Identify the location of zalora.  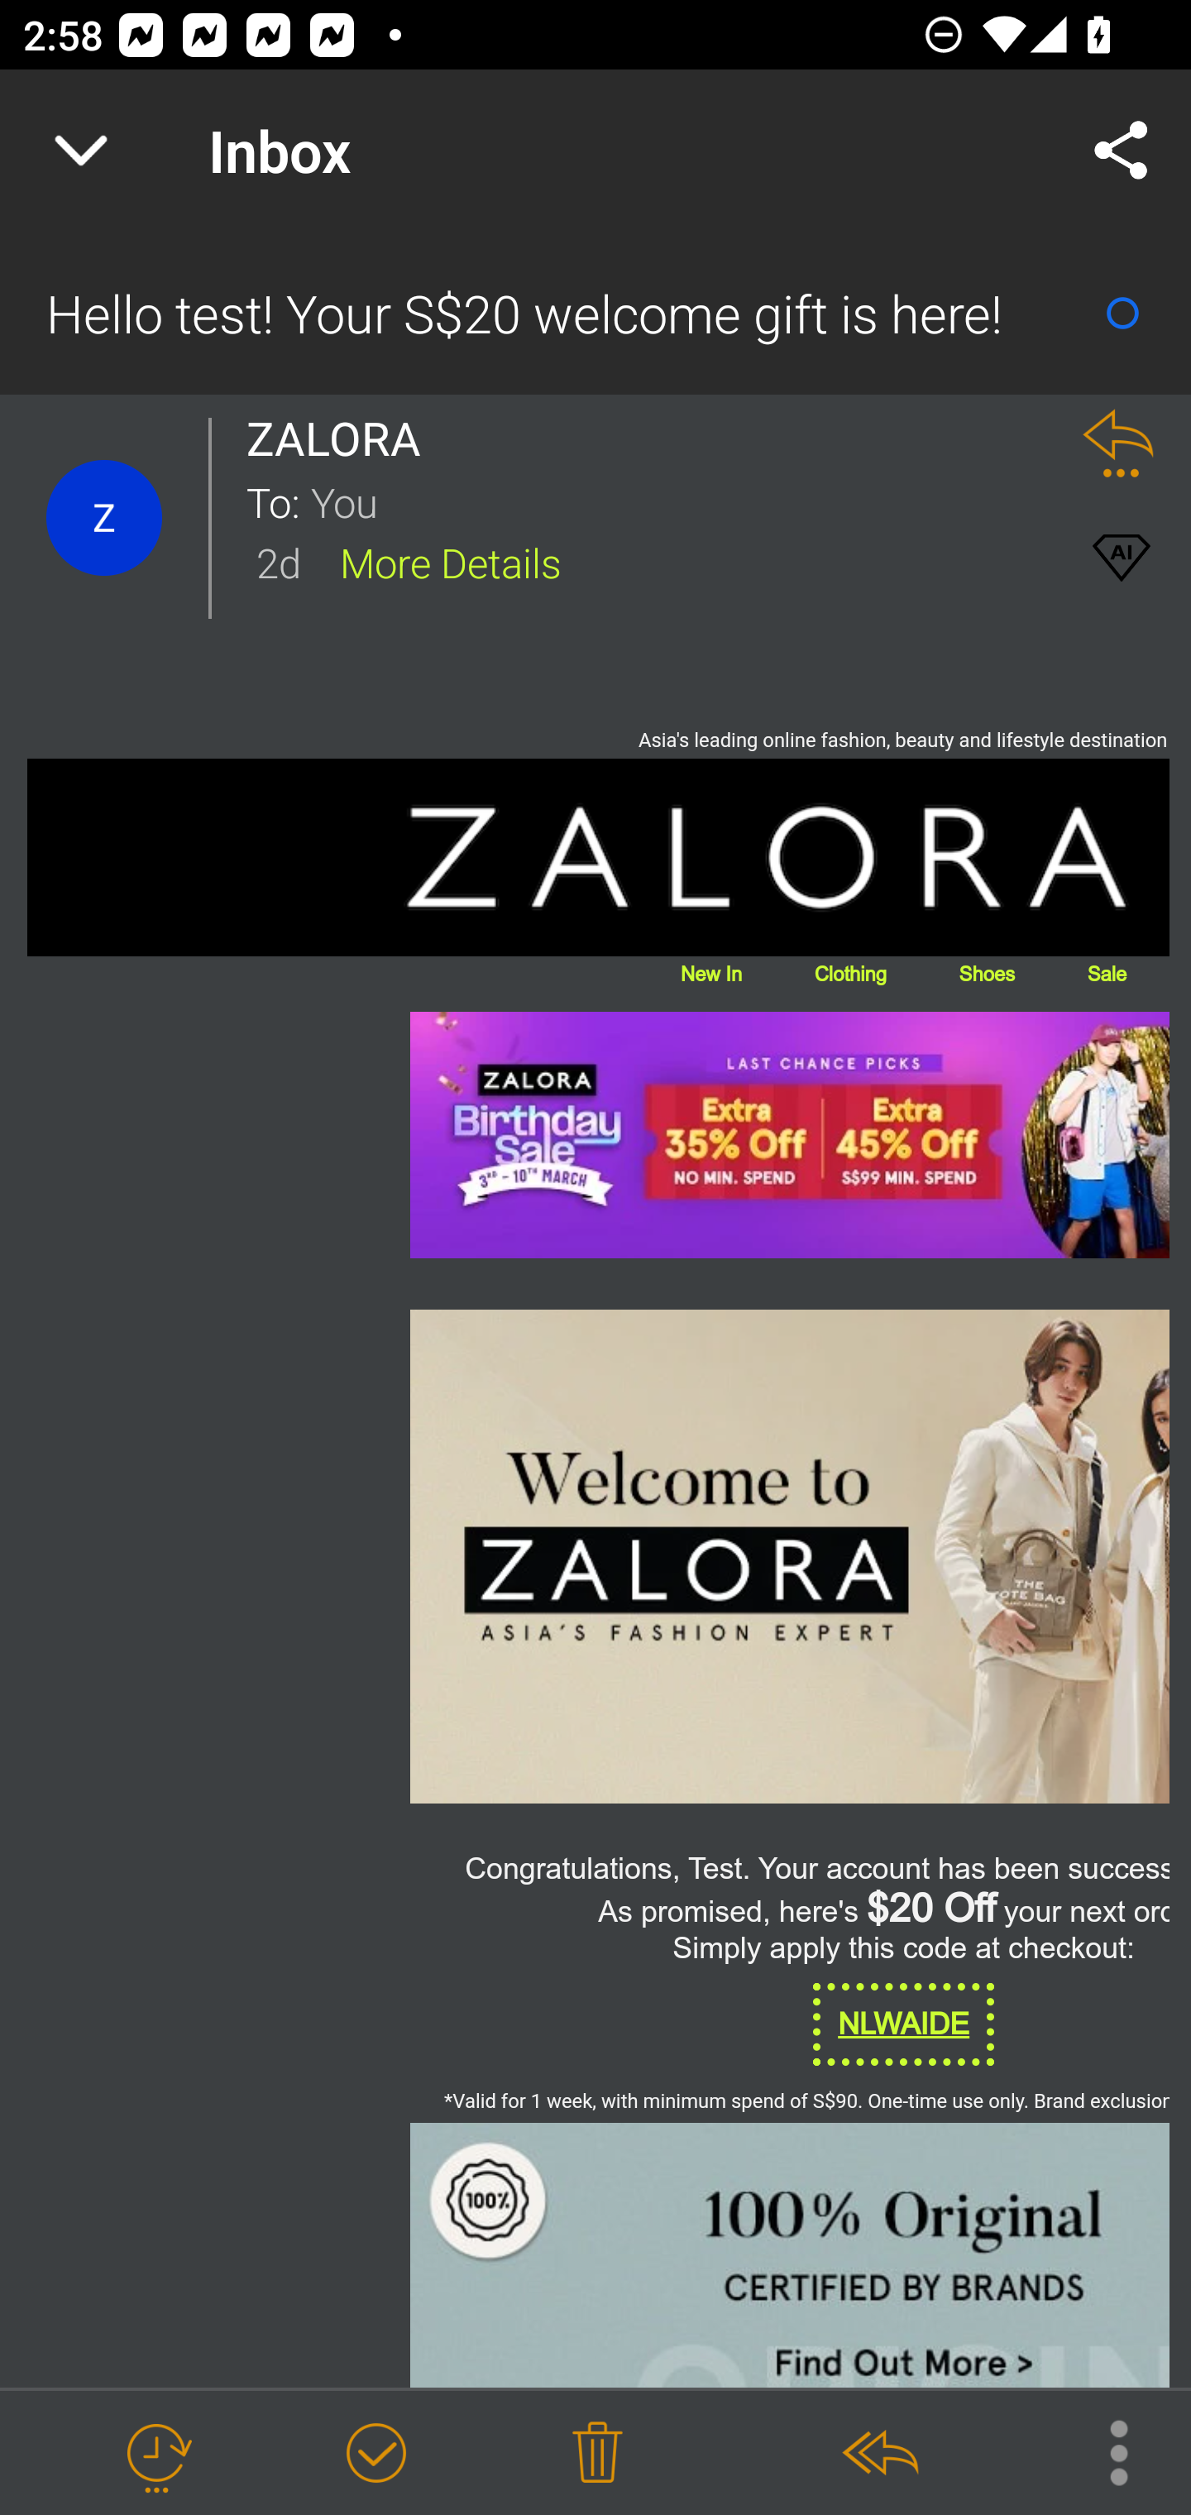
(599, 1555).